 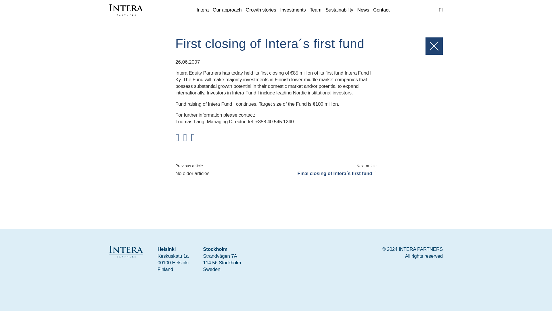 What do you see at coordinates (261, 10) in the screenshot?
I see `Growth stories` at bounding box center [261, 10].